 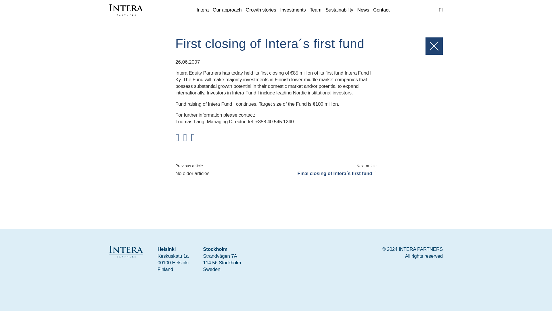 What do you see at coordinates (261, 10) in the screenshot?
I see `Growth stories` at bounding box center [261, 10].